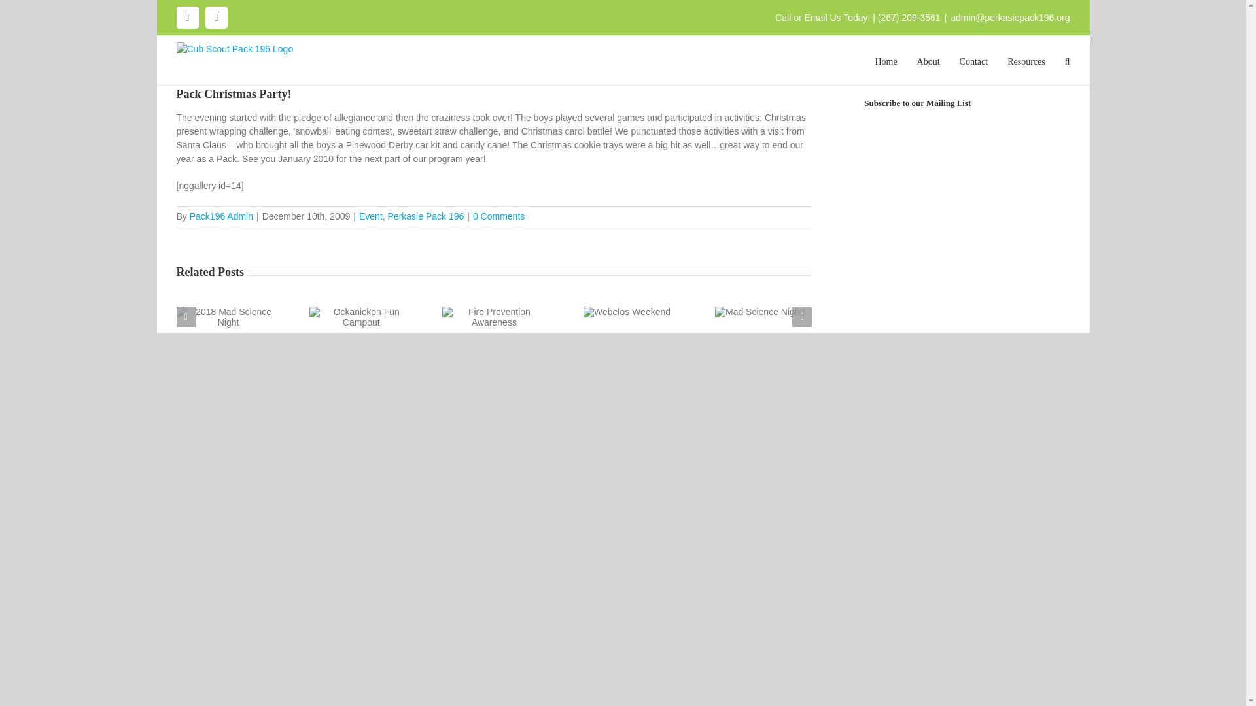 The height and width of the screenshot is (706, 1256). I want to click on 0 Comments, so click(498, 216).